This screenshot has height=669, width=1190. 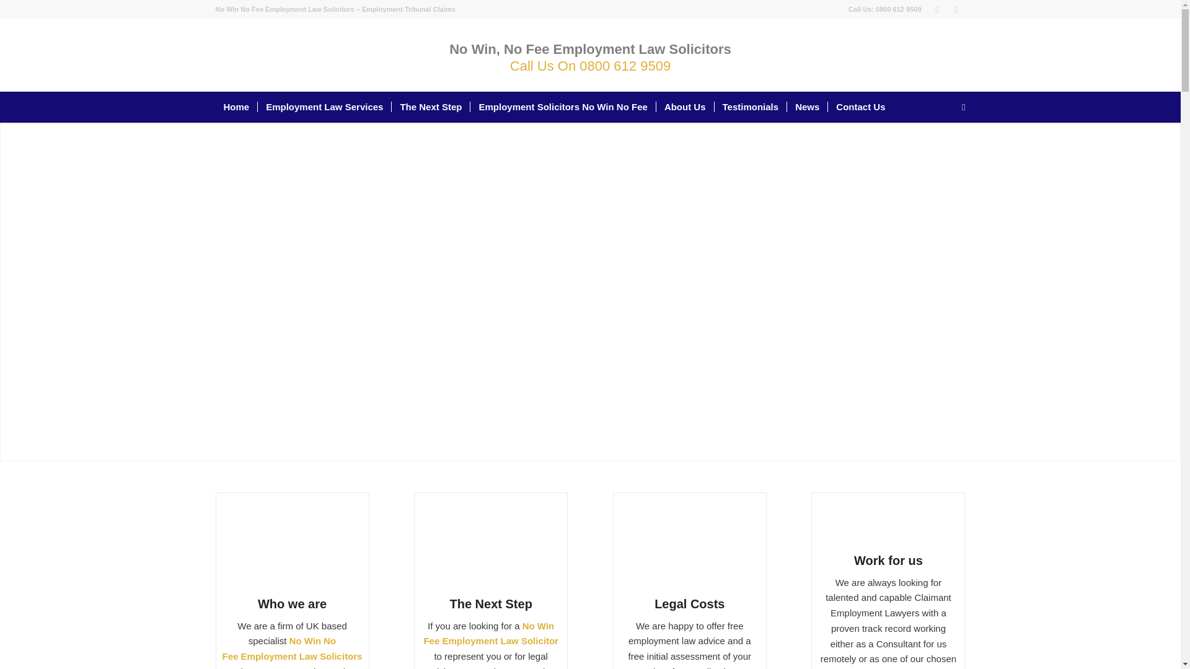 What do you see at coordinates (491, 545) in the screenshot?
I see `No Win No Fee Employment Law Solicitor - the next step` at bounding box center [491, 545].